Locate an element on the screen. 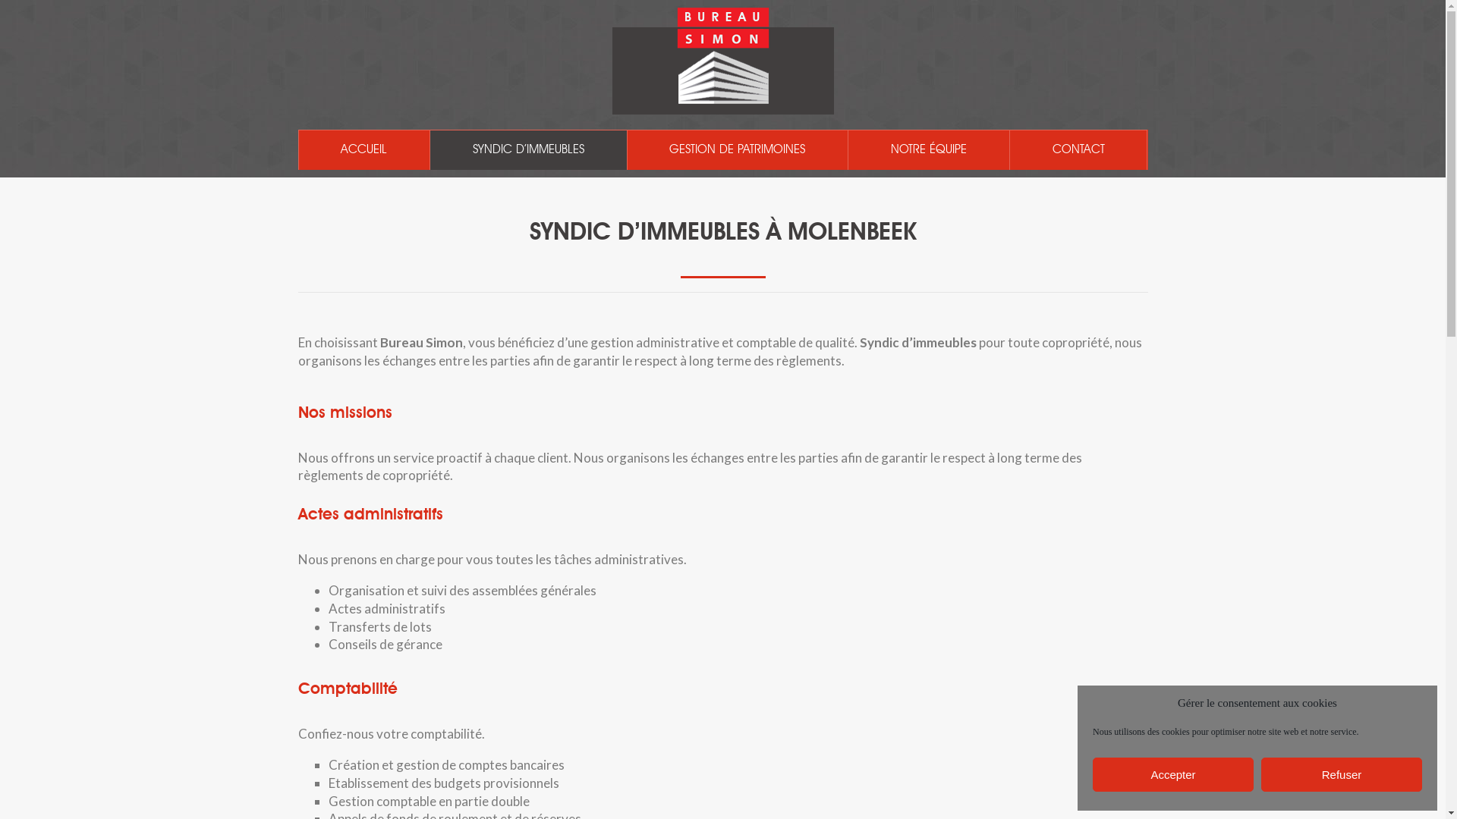 This screenshot has height=819, width=1457. Accepter is located at coordinates (1173, 775).